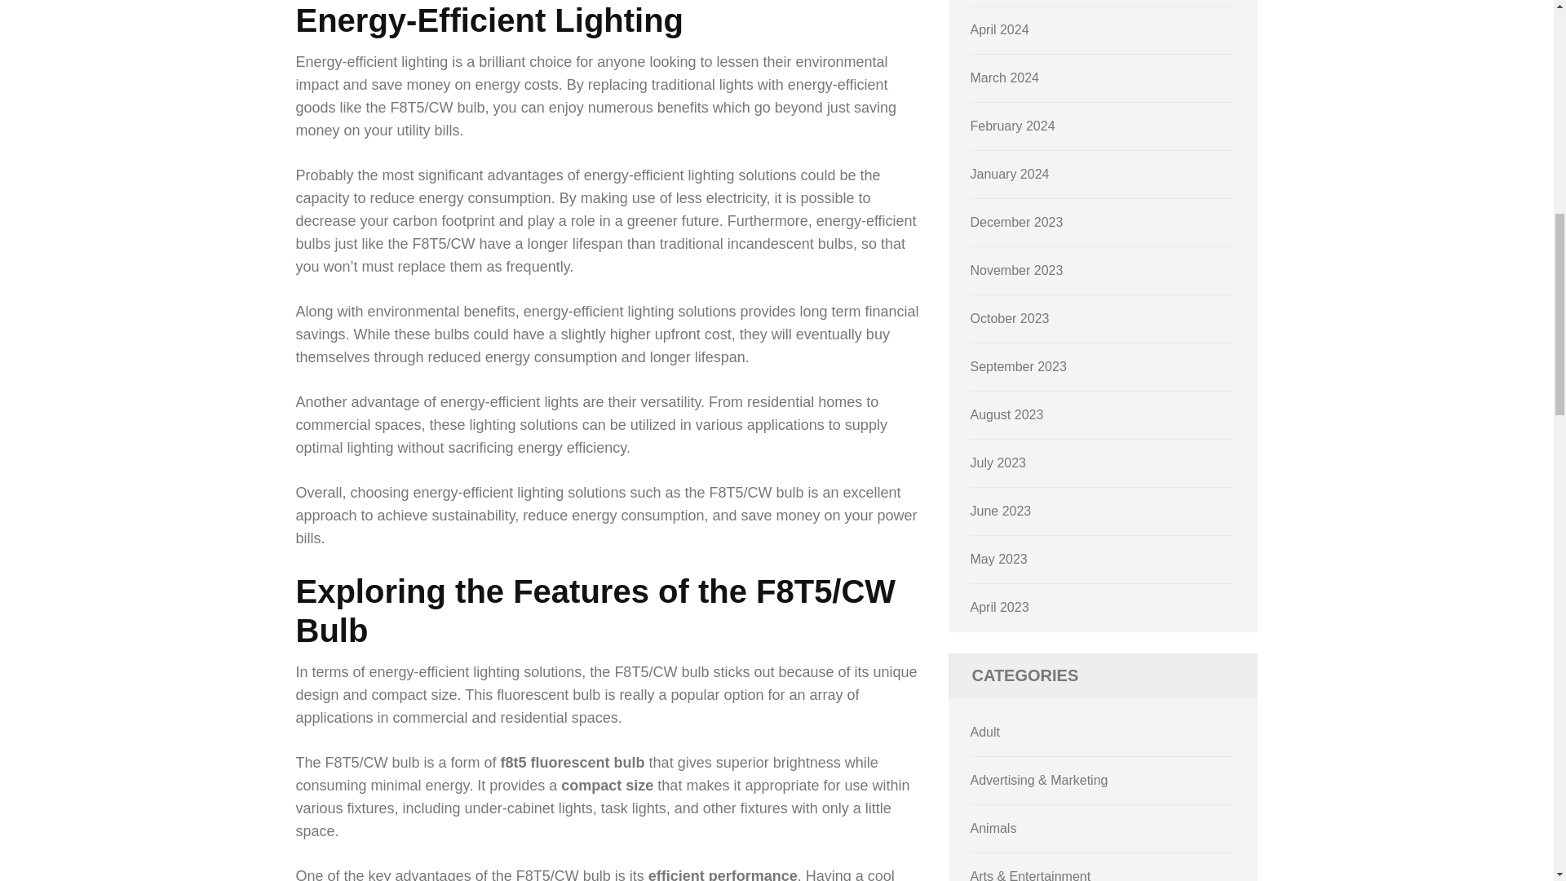 The image size is (1566, 881). Describe the element at coordinates (1013, 126) in the screenshot. I see `February 2024` at that location.